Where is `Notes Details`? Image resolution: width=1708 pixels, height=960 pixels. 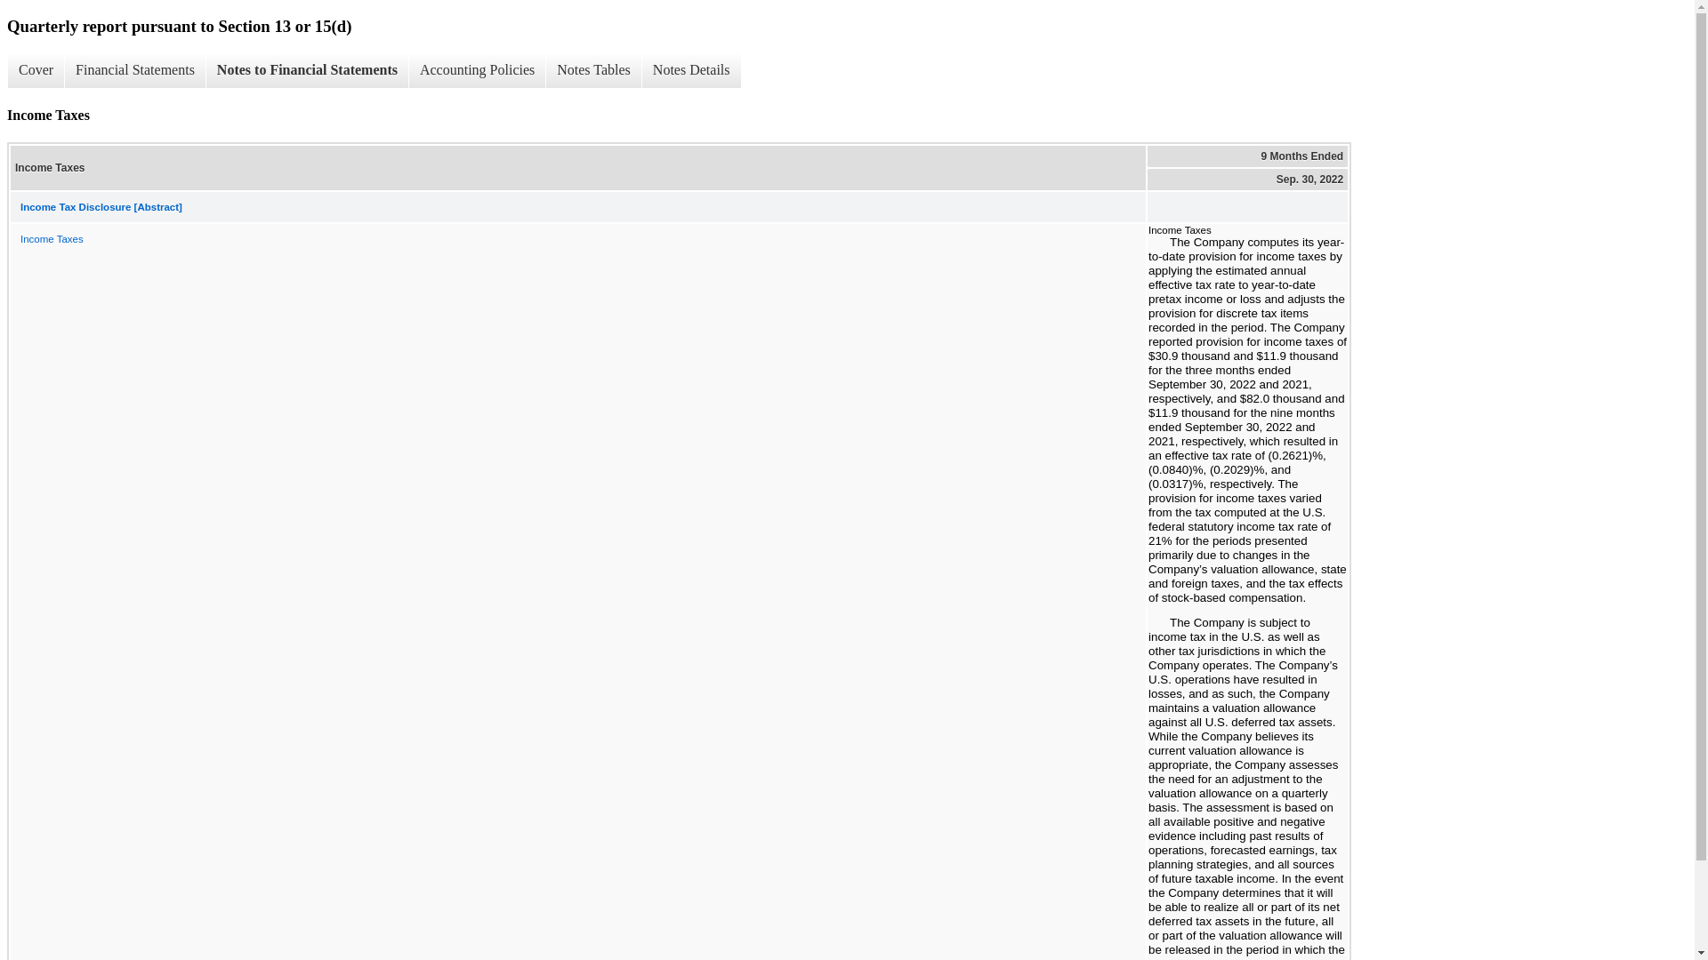
Notes Details is located at coordinates (691, 70).